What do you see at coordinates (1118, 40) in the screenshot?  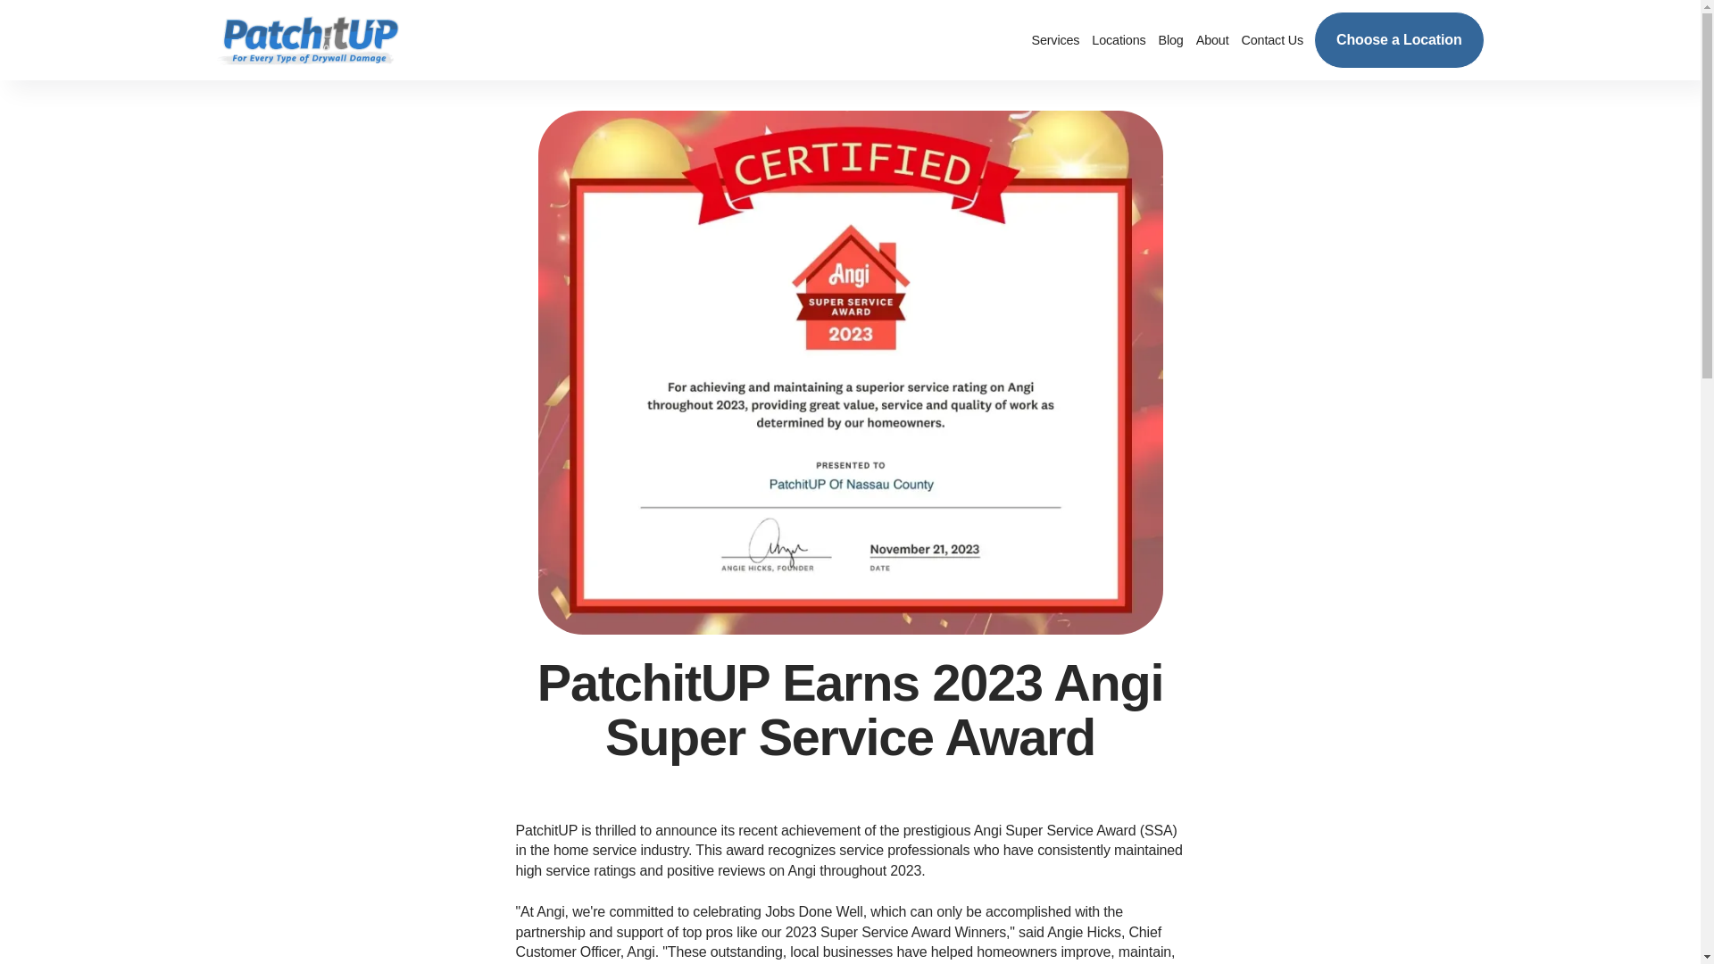 I see `Locations` at bounding box center [1118, 40].